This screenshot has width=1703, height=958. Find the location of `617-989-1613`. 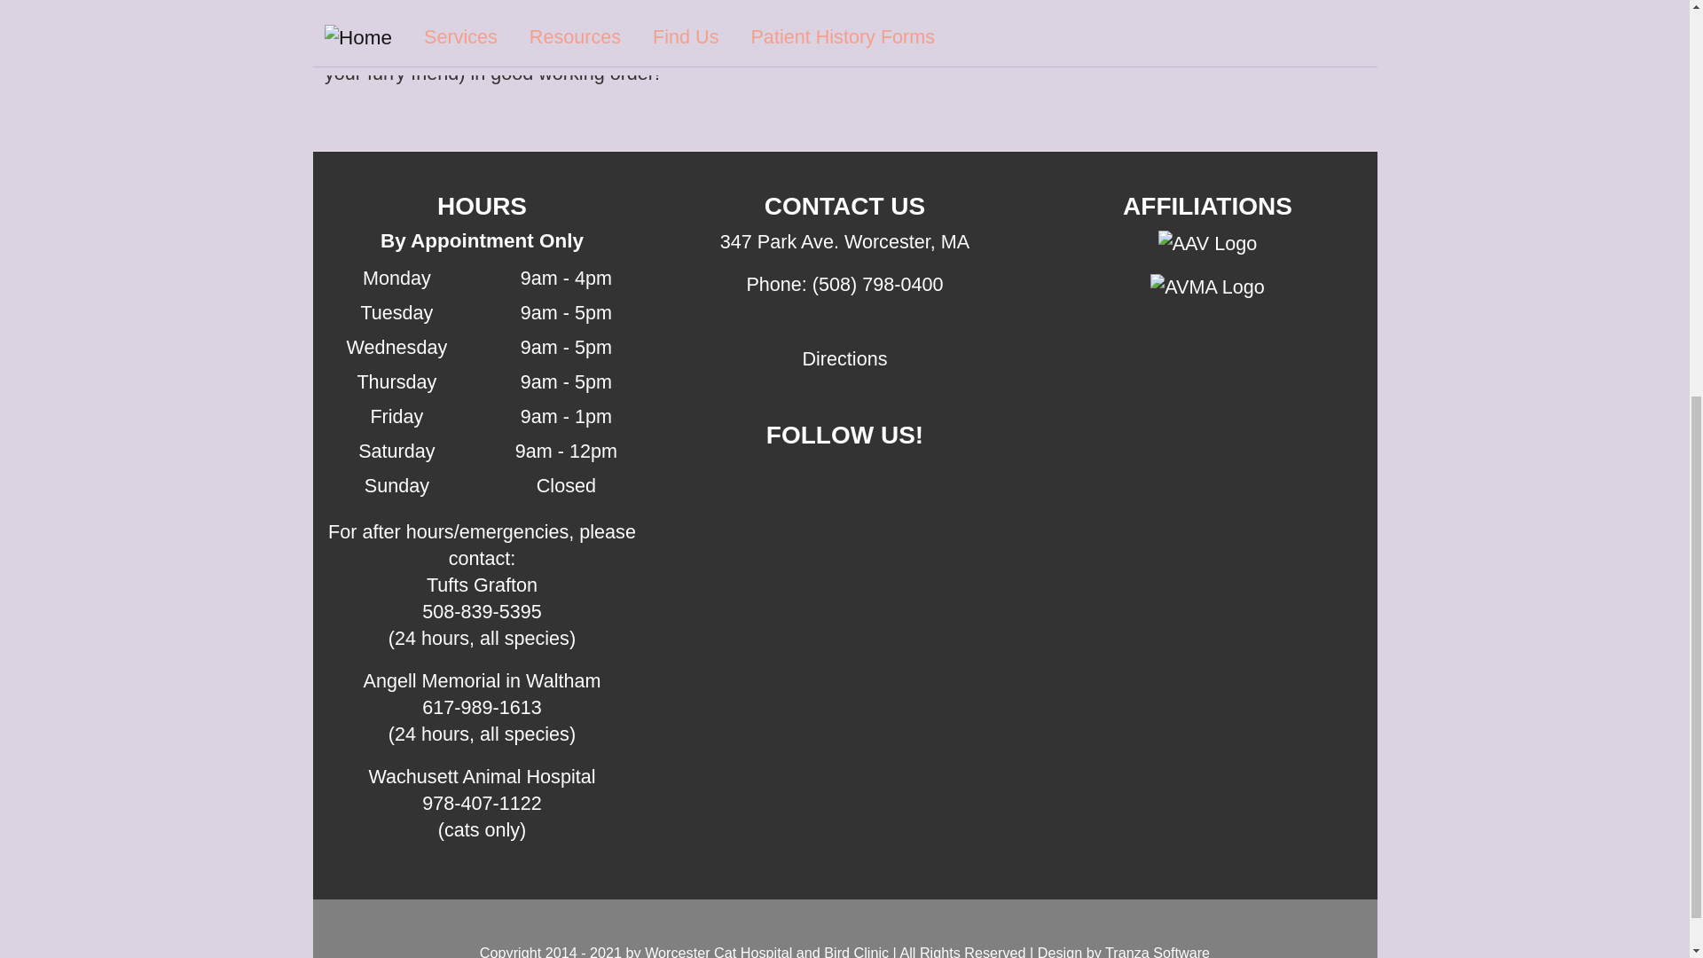

617-989-1613 is located at coordinates (482, 708).